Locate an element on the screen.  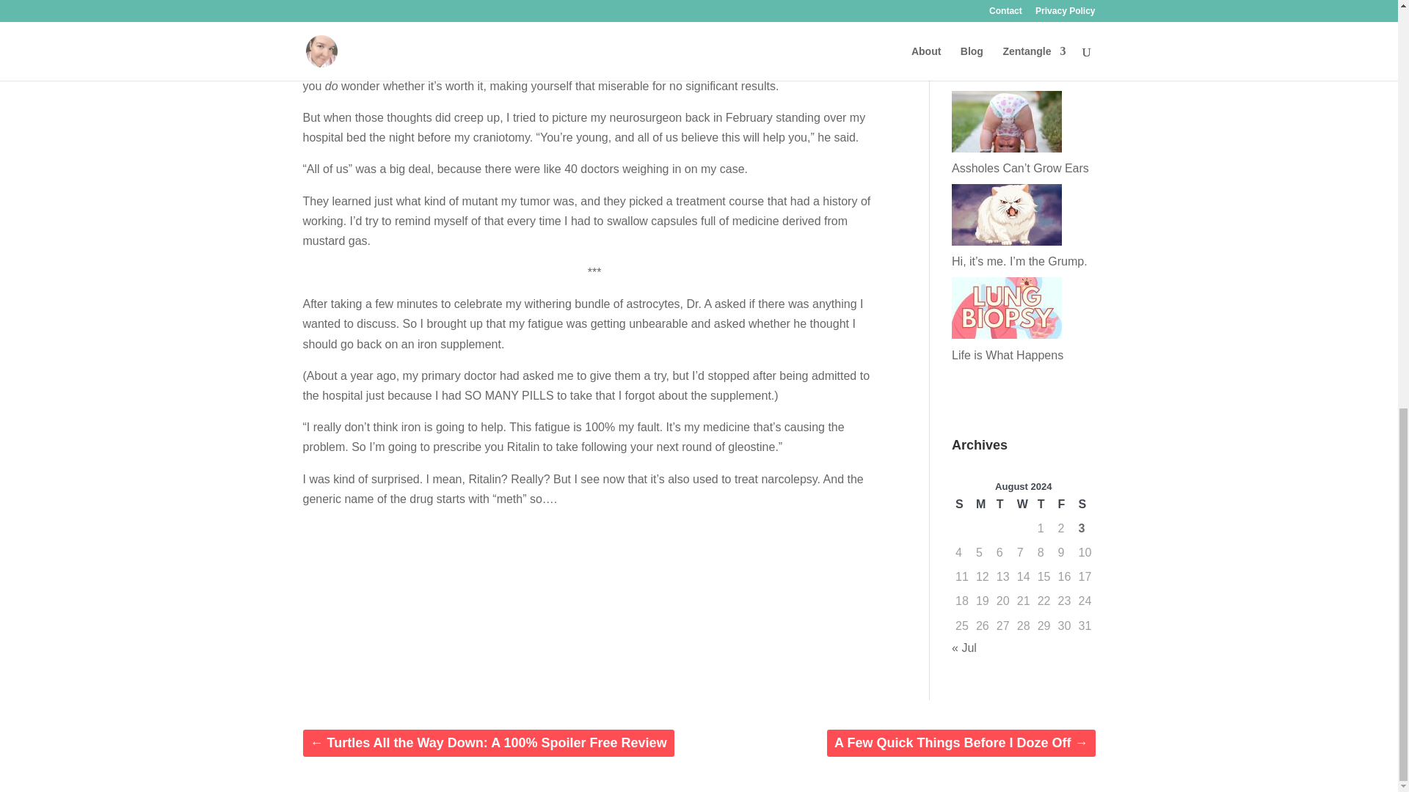
Dirty Doctor Peppers and Adjustable Beds is located at coordinates (1017, 65).